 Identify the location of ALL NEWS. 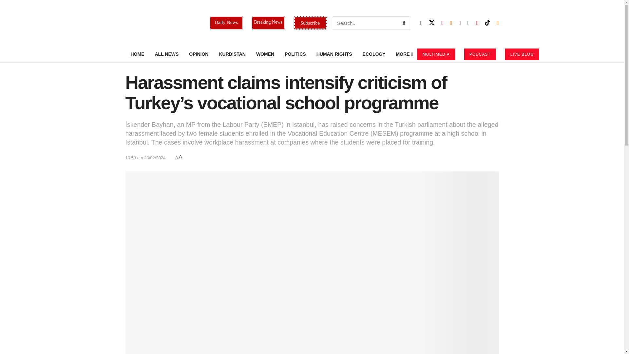
(166, 54).